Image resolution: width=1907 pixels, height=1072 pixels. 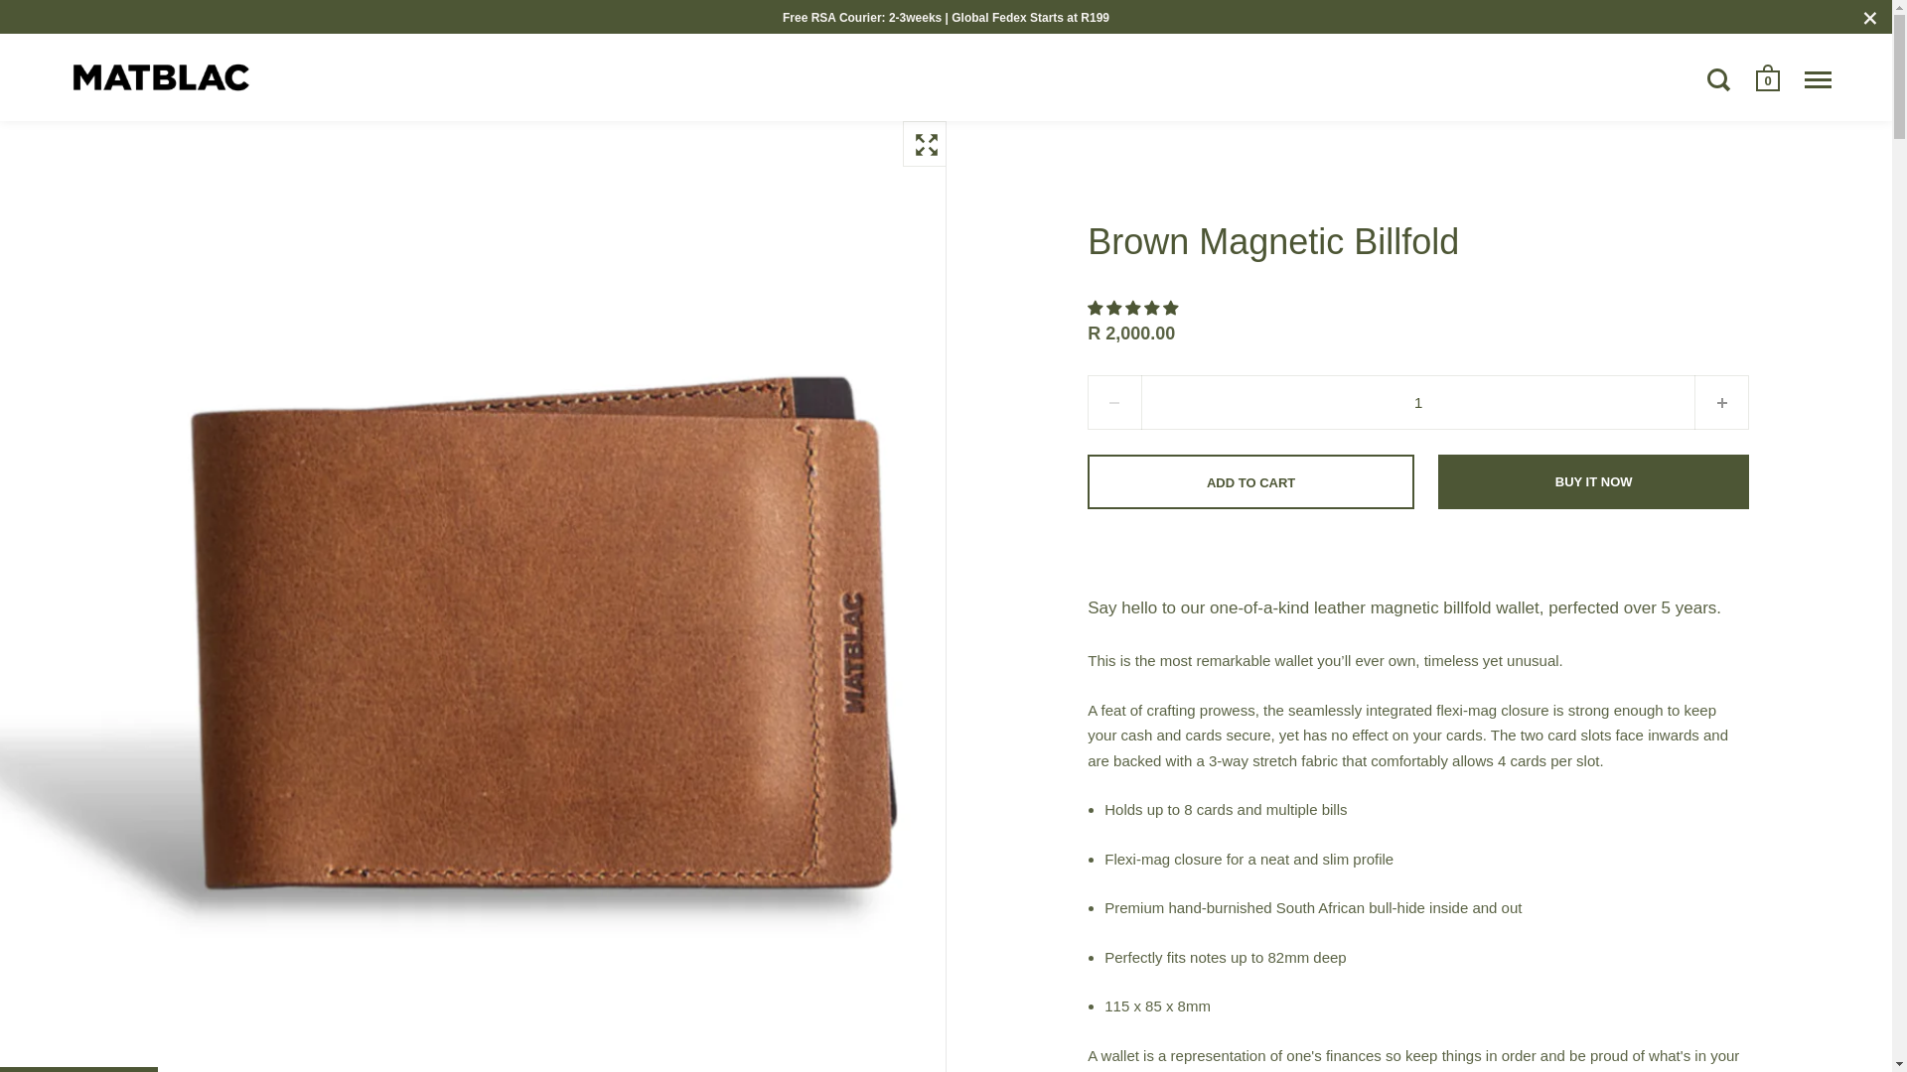 I want to click on 1, so click(x=1417, y=403).